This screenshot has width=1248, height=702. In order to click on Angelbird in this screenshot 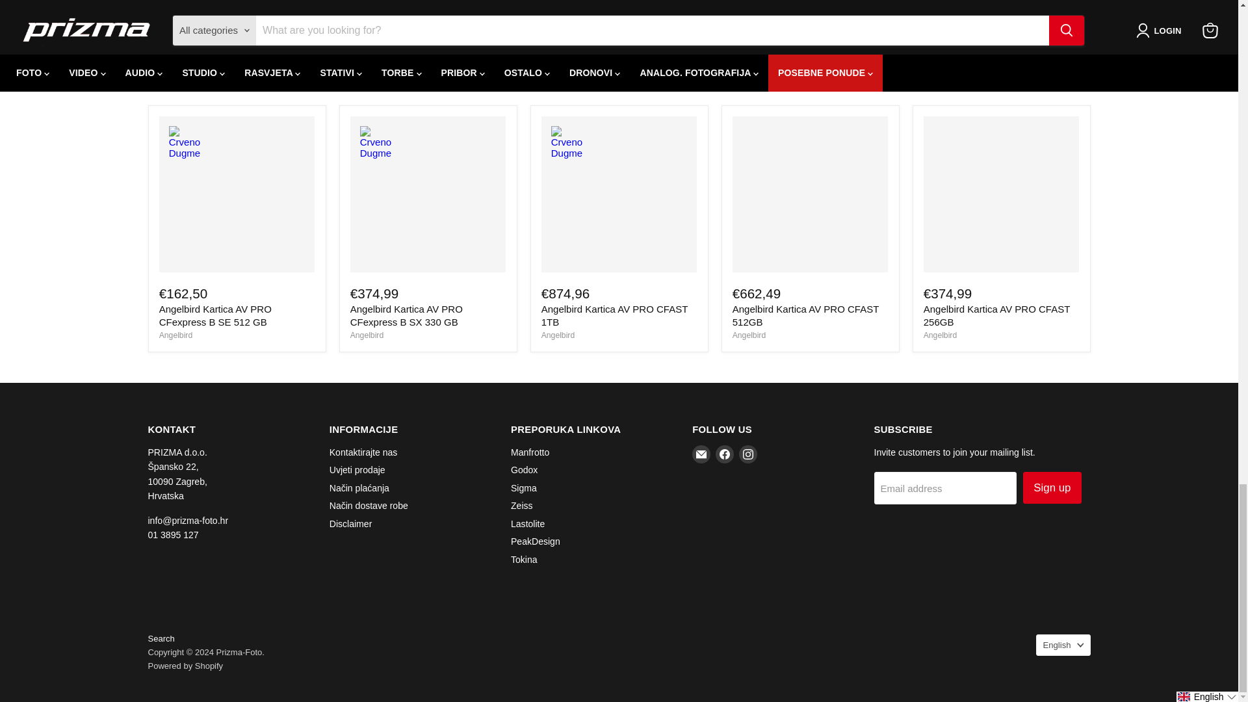, I will do `click(175, 335)`.